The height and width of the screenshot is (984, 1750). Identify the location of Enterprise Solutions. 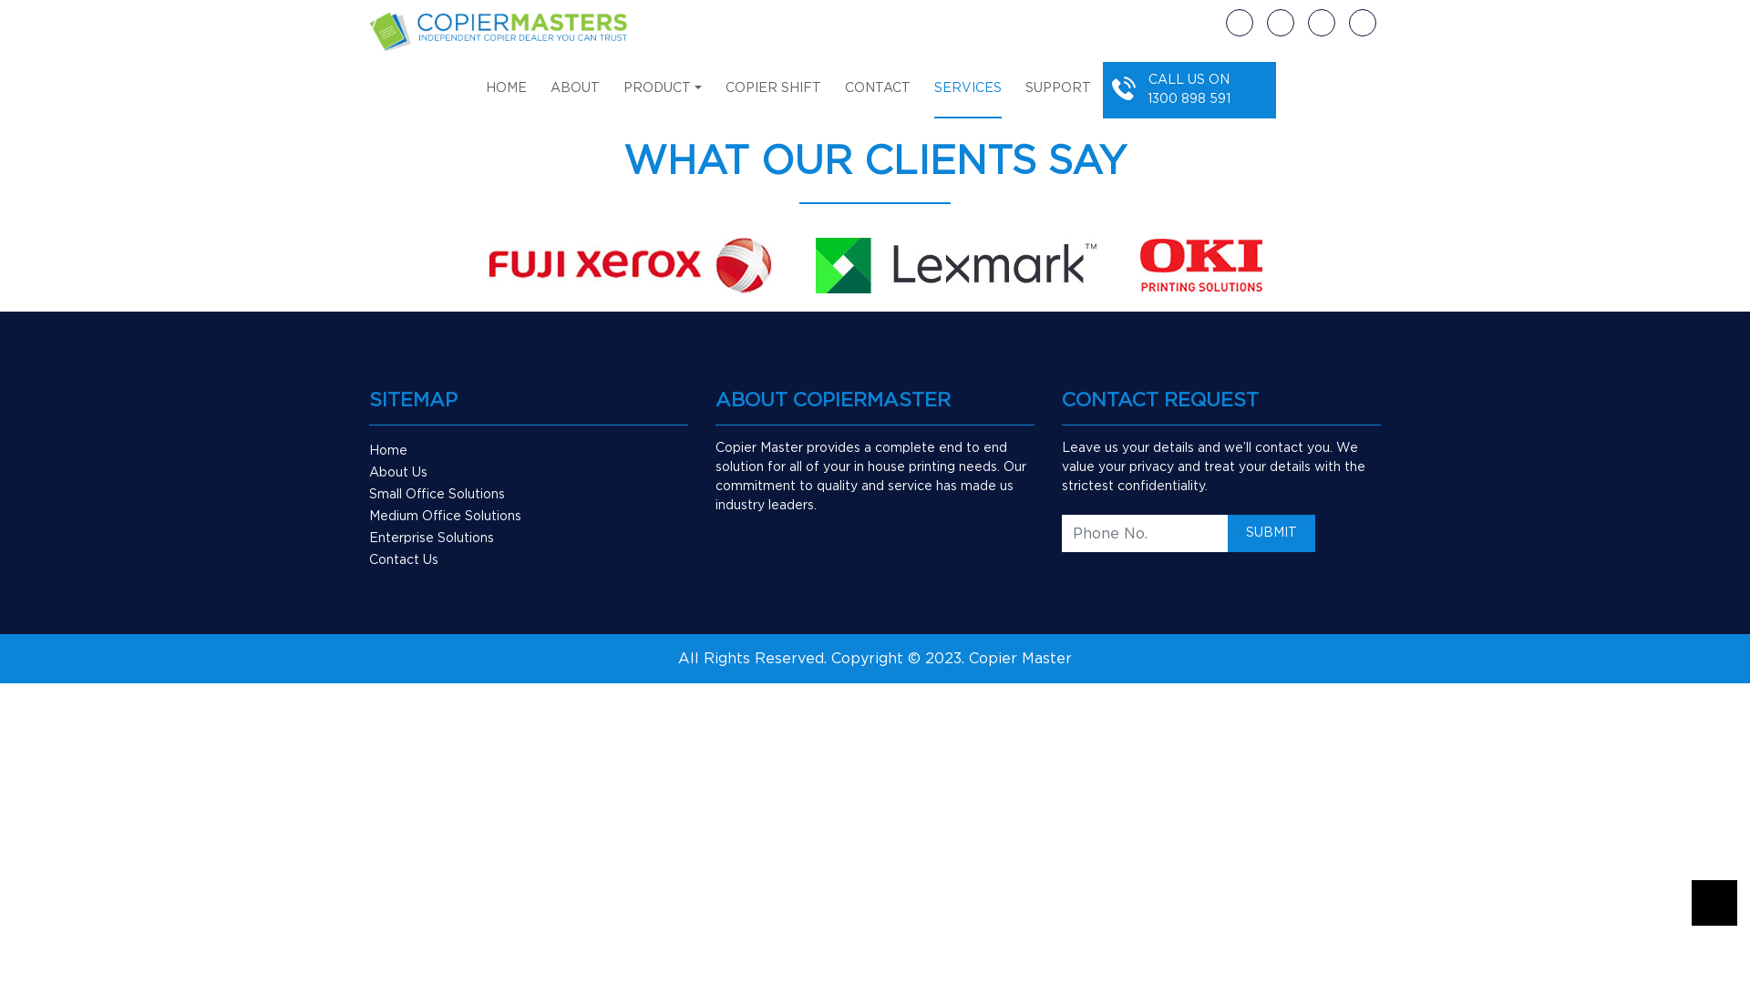
(432, 538).